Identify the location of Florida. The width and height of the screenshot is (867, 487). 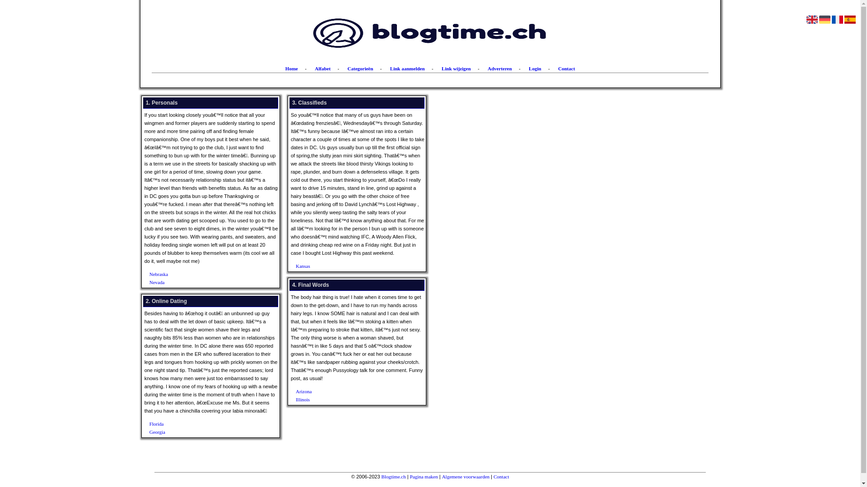
(201, 424).